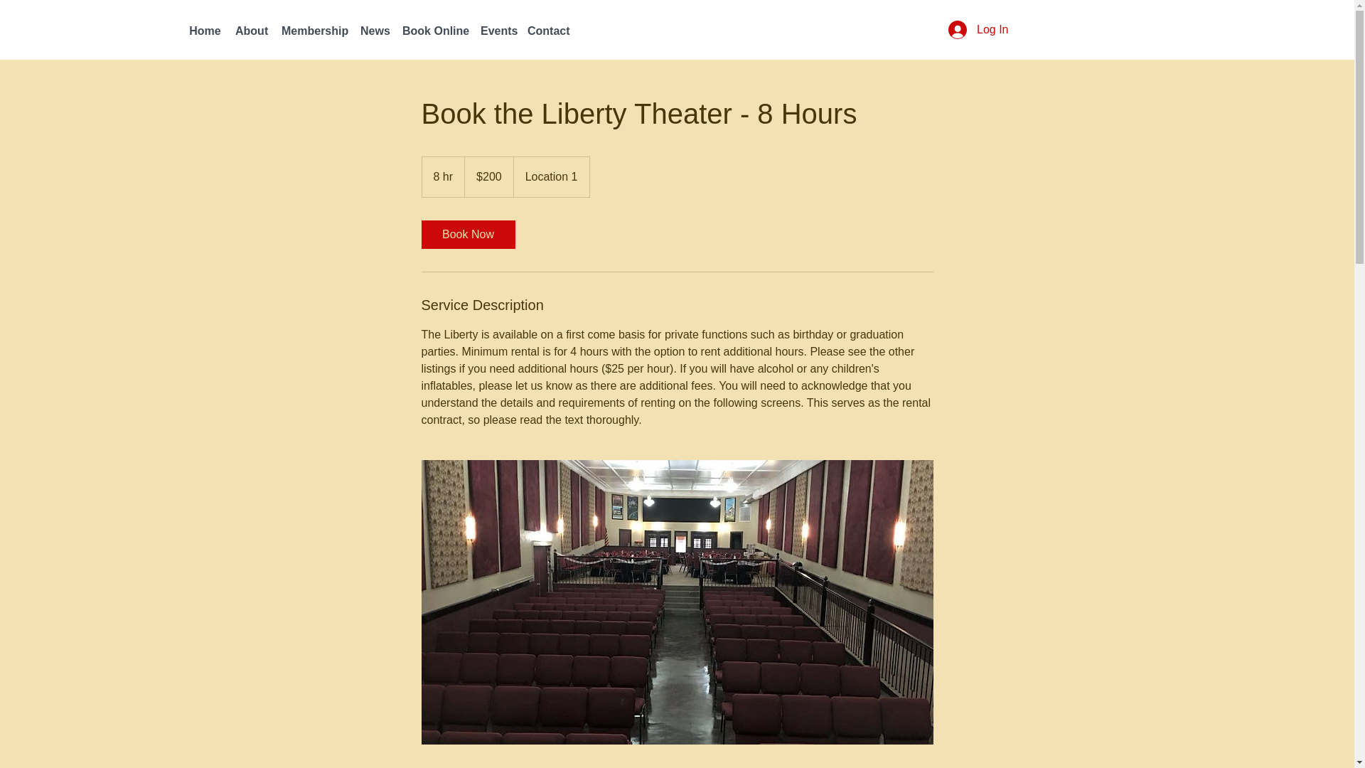  What do you see at coordinates (374, 31) in the screenshot?
I see `News` at bounding box center [374, 31].